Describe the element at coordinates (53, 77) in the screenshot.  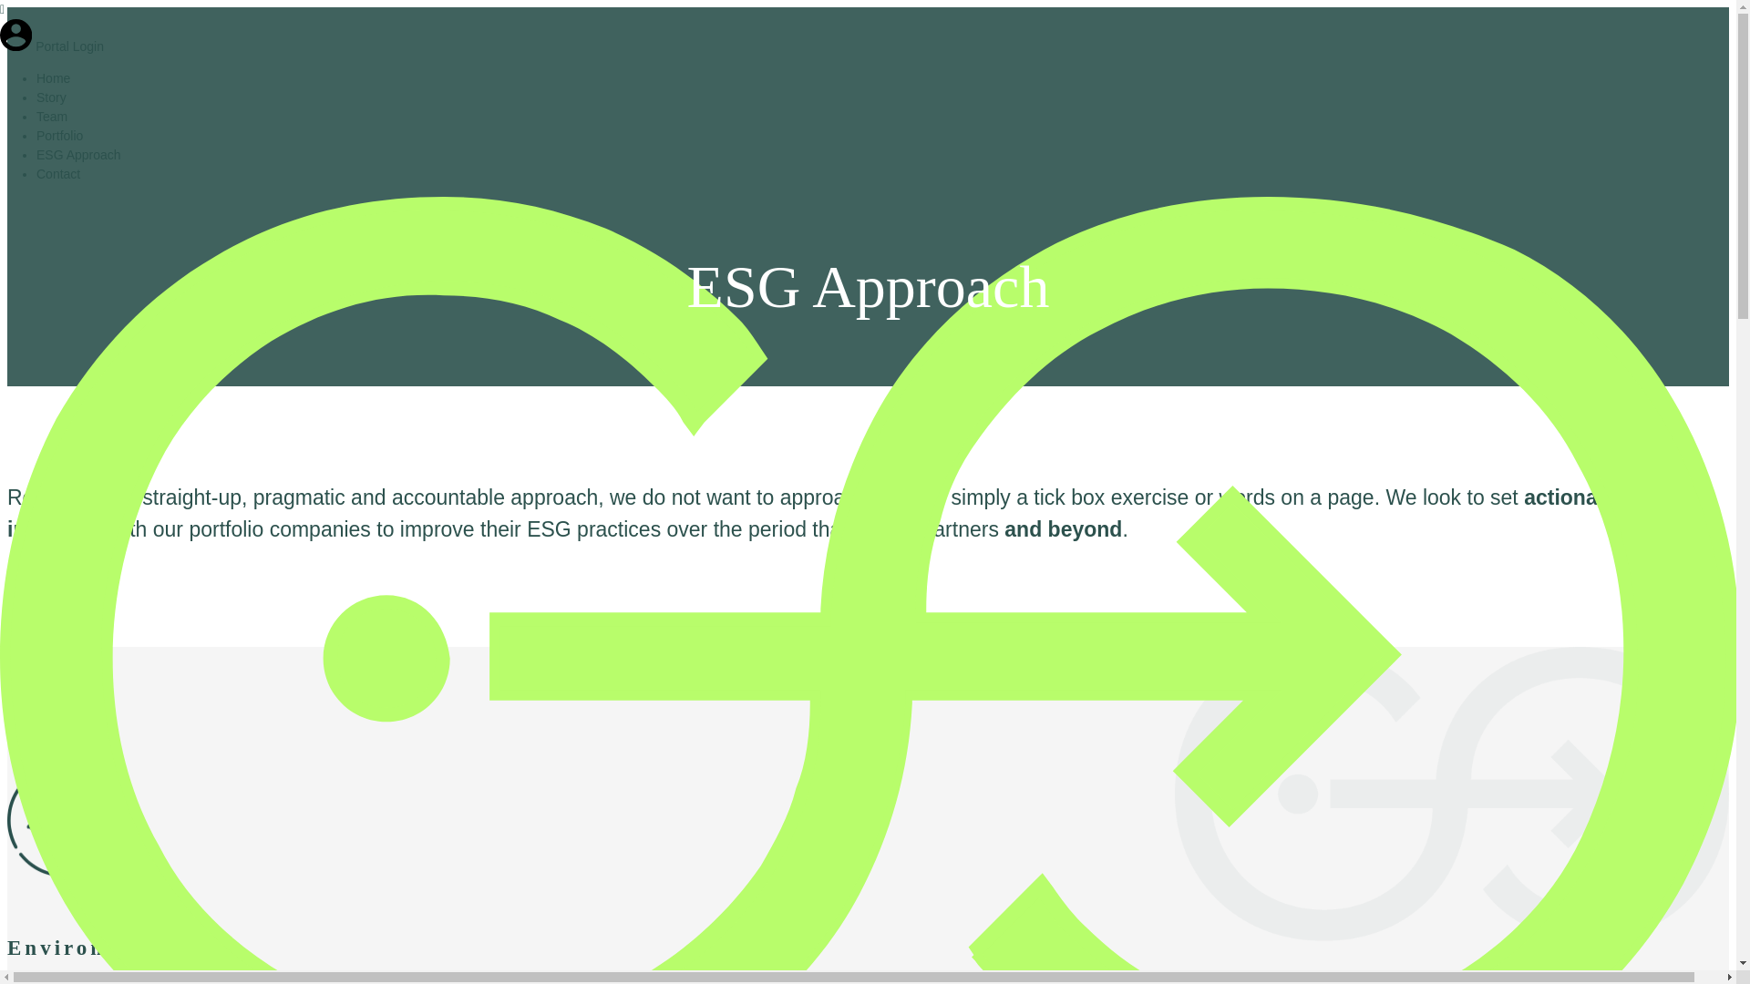
I see `Home` at that location.